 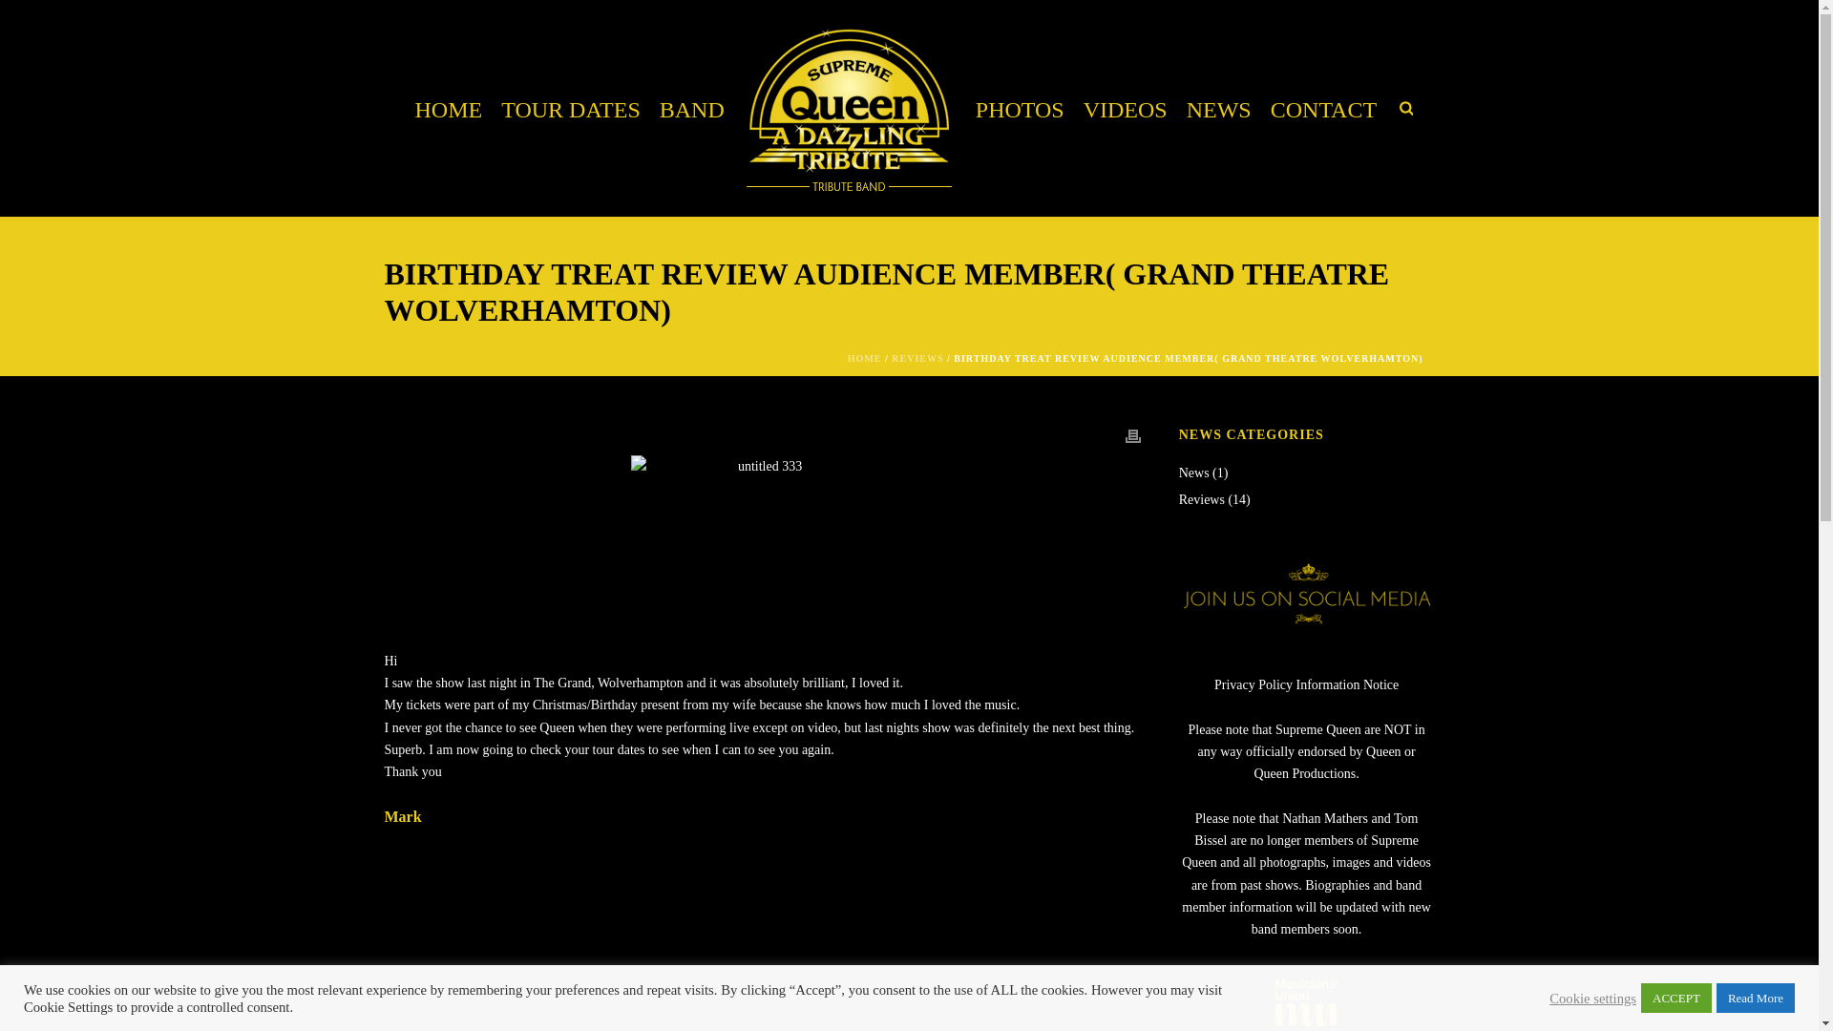 What do you see at coordinates (1592, 997) in the screenshot?
I see `Cookie settings` at bounding box center [1592, 997].